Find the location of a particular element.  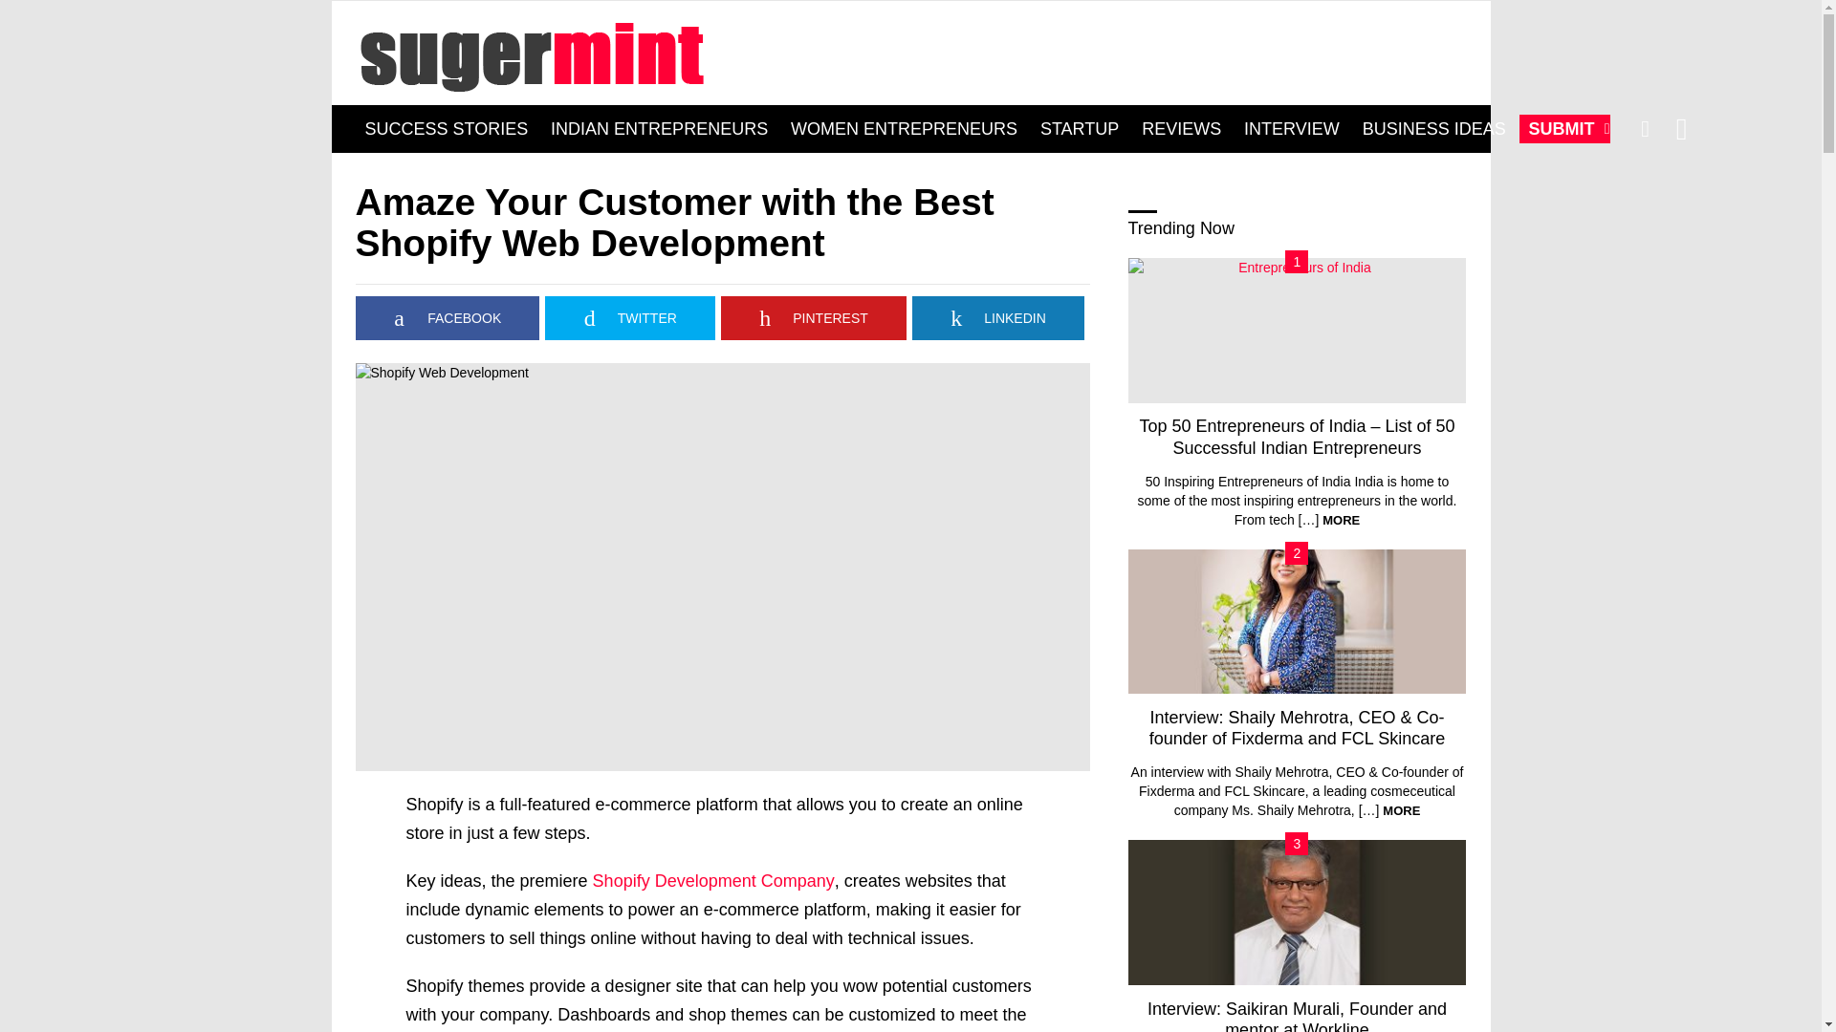

FACEBOOK is located at coordinates (448, 317).